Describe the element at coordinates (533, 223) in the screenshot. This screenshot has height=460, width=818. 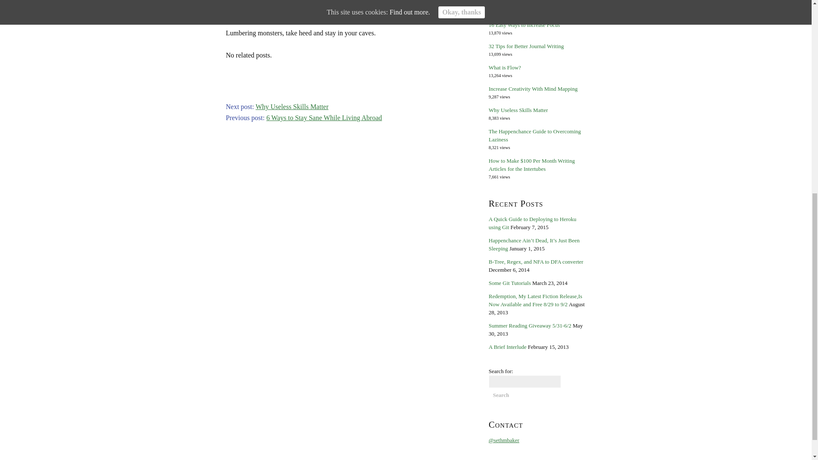
I see `A Quick Guide to Deploying to Heroku using Git` at that location.